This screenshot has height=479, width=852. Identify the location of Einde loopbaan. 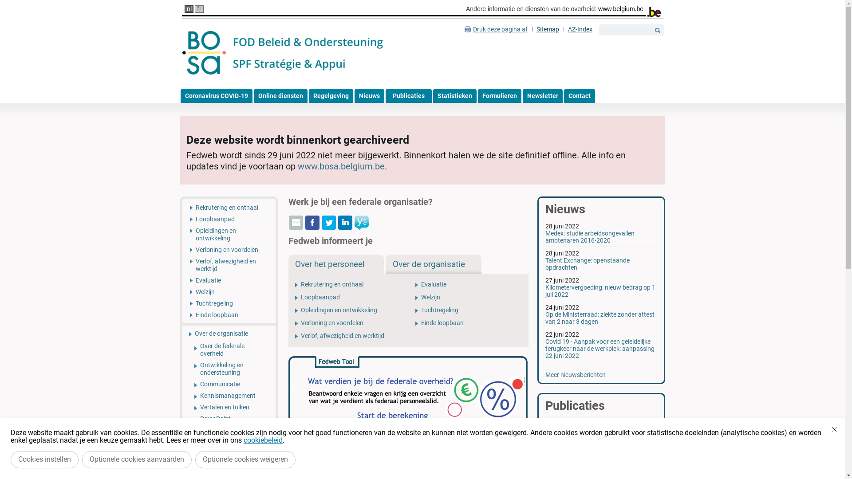
(229, 316).